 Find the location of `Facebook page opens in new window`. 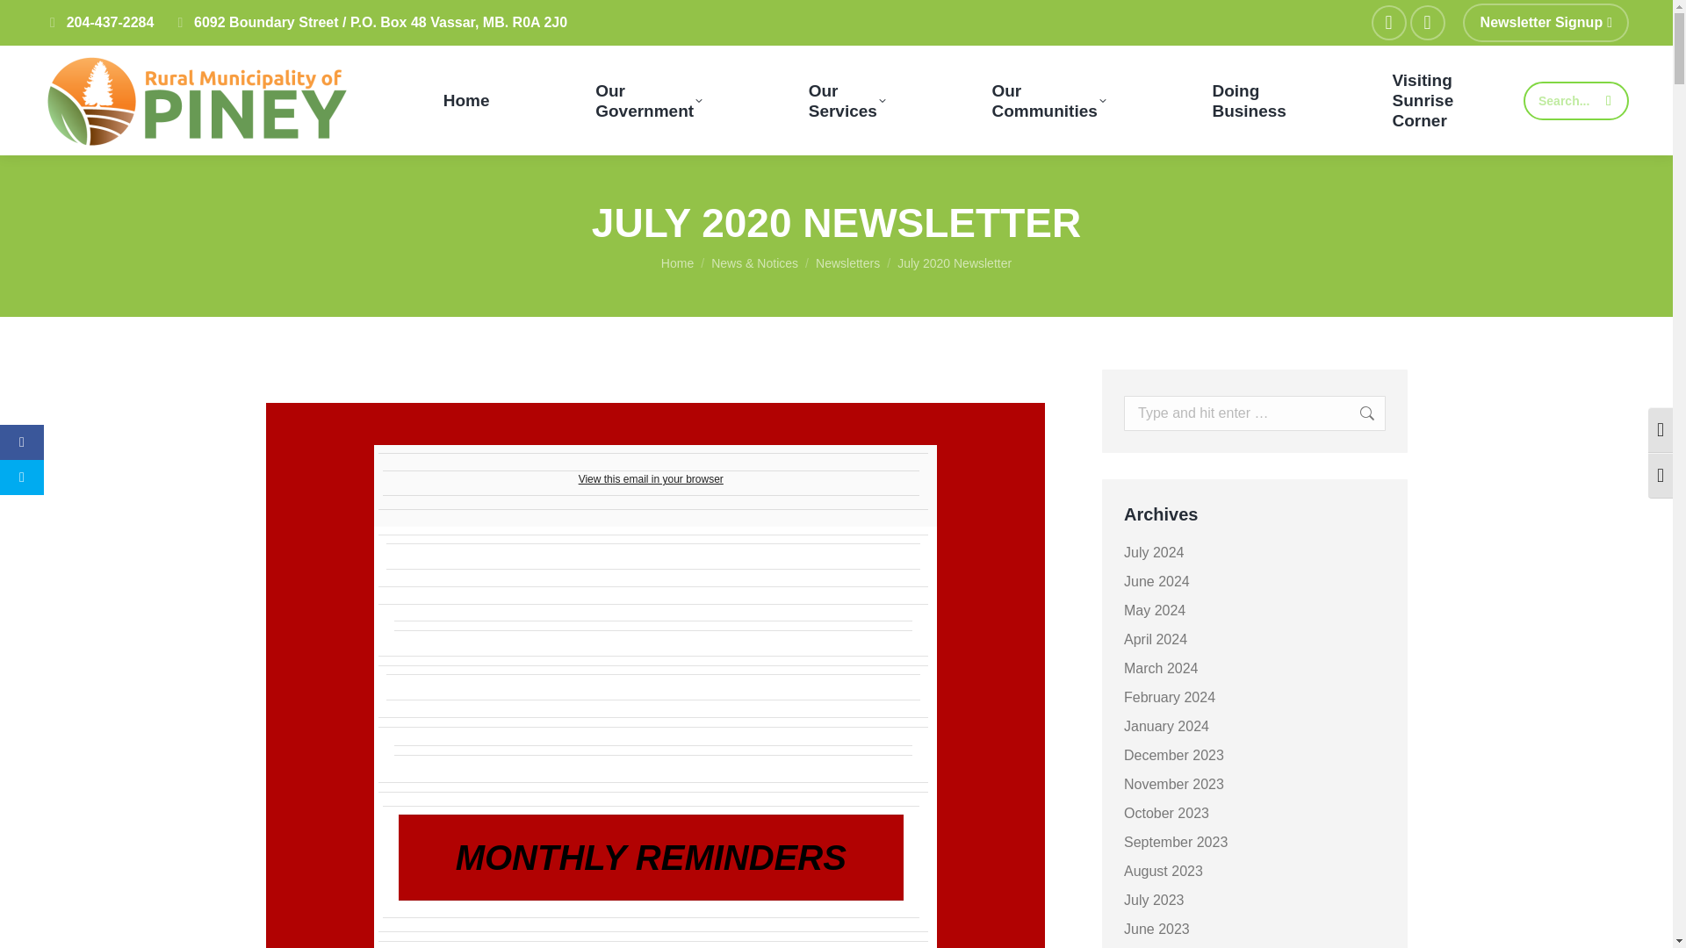

Facebook page opens in new window is located at coordinates (465, 100).